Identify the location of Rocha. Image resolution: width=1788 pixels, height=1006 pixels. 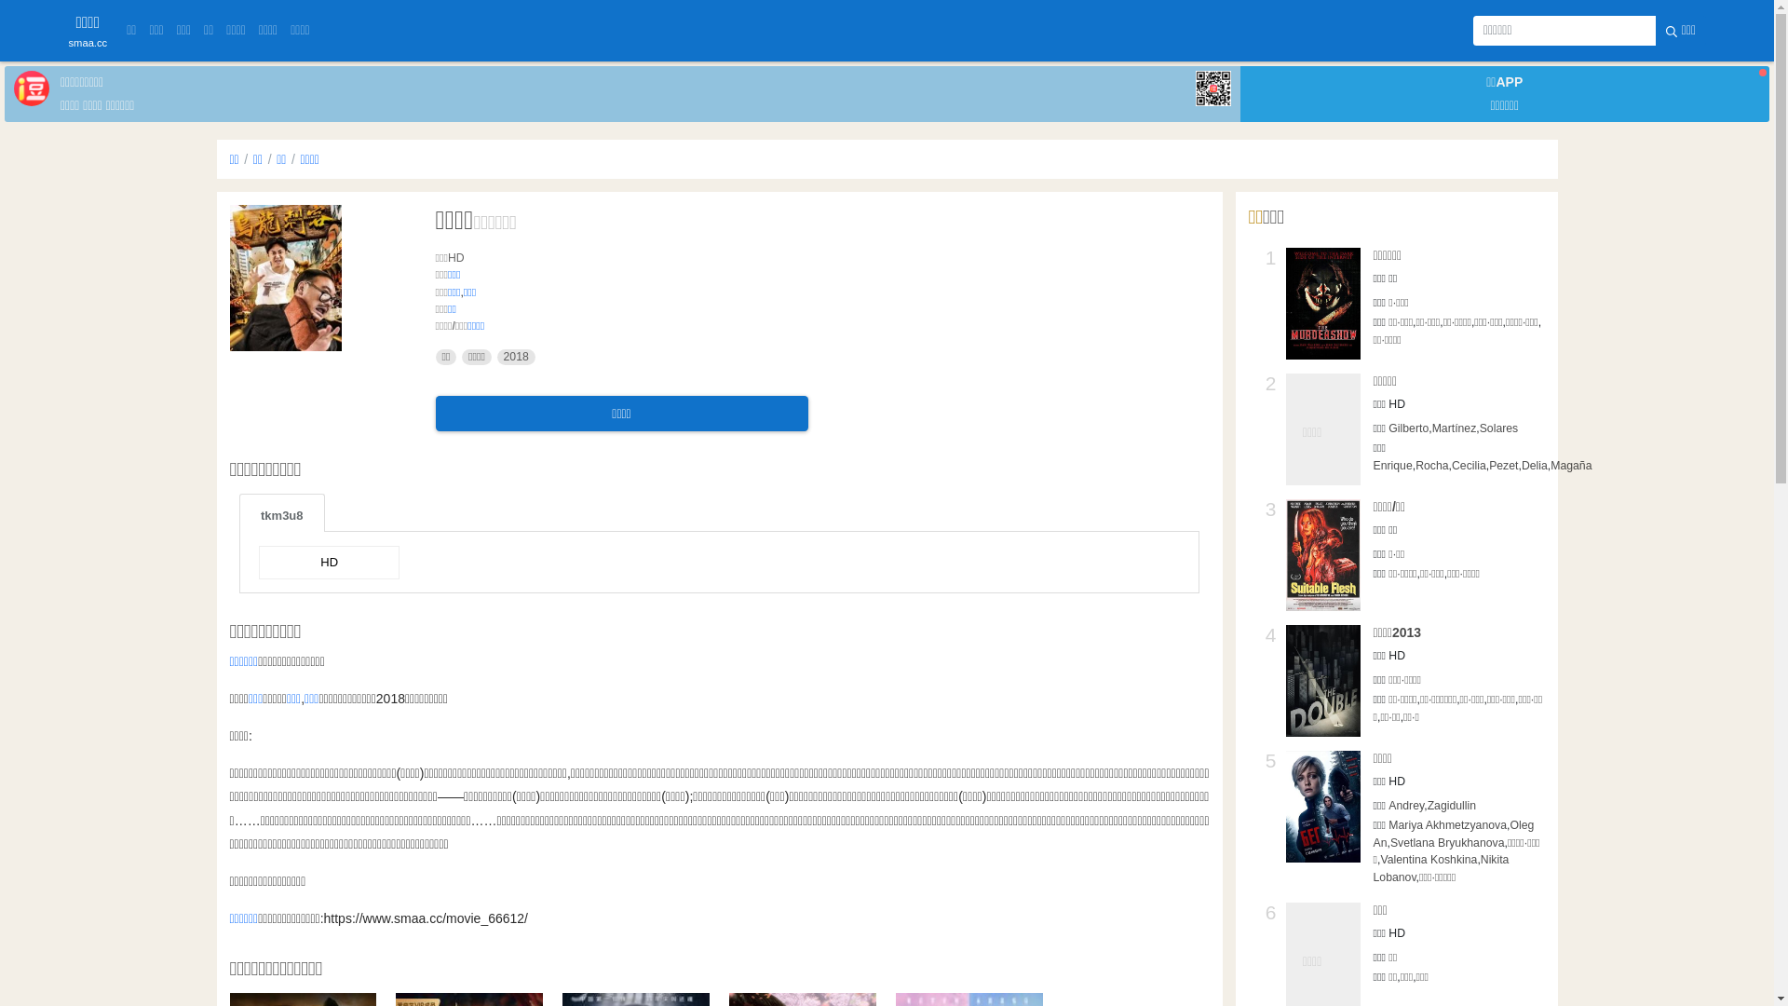
(1432, 466).